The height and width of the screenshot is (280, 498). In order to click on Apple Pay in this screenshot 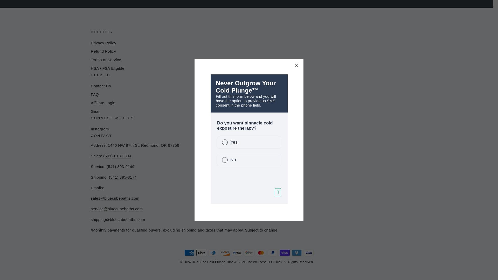, I will do `click(201, 253)`.